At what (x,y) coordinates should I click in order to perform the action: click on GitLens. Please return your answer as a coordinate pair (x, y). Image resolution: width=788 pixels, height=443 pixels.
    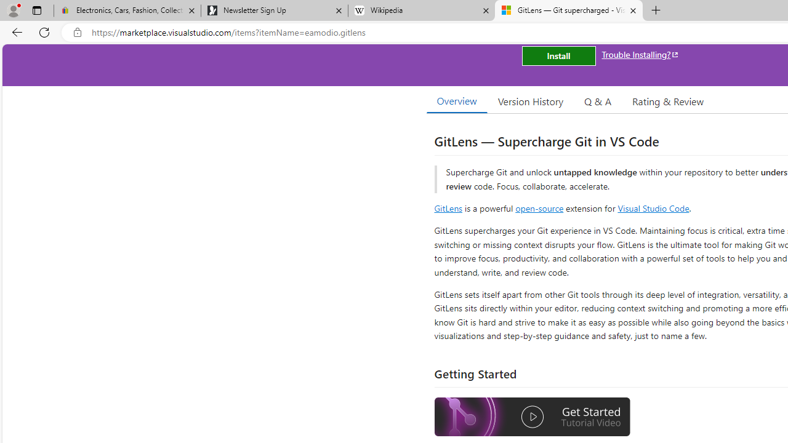
    Looking at the image, I should click on (448, 208).